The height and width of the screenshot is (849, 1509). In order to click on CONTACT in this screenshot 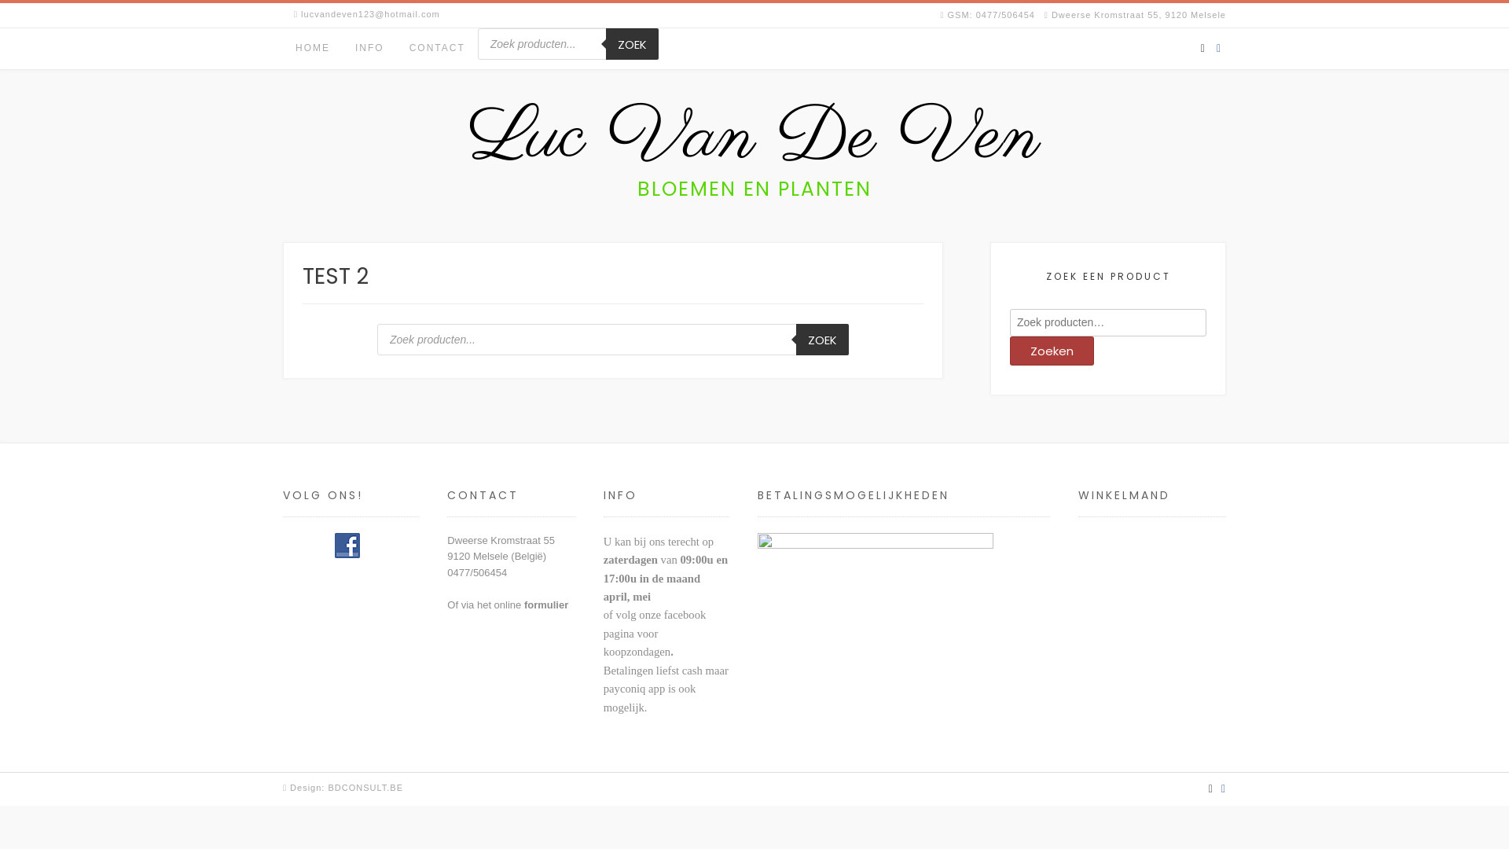, I will do `click(437, 49)`.